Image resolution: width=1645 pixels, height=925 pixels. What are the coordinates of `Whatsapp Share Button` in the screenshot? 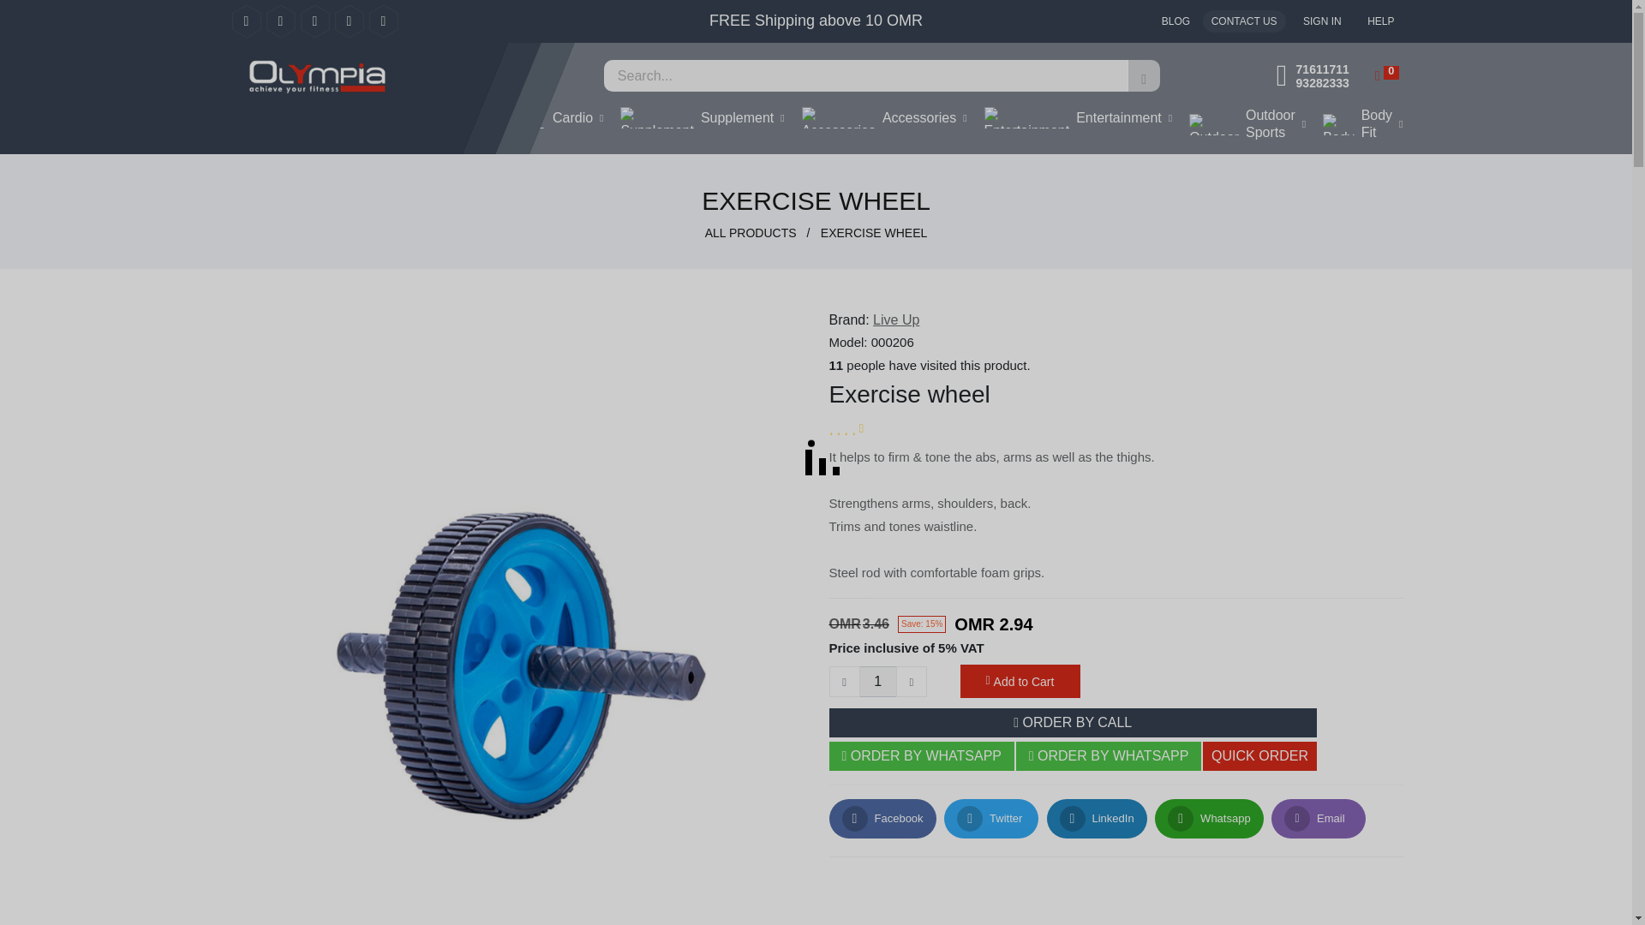 It's located at (1208, 819).